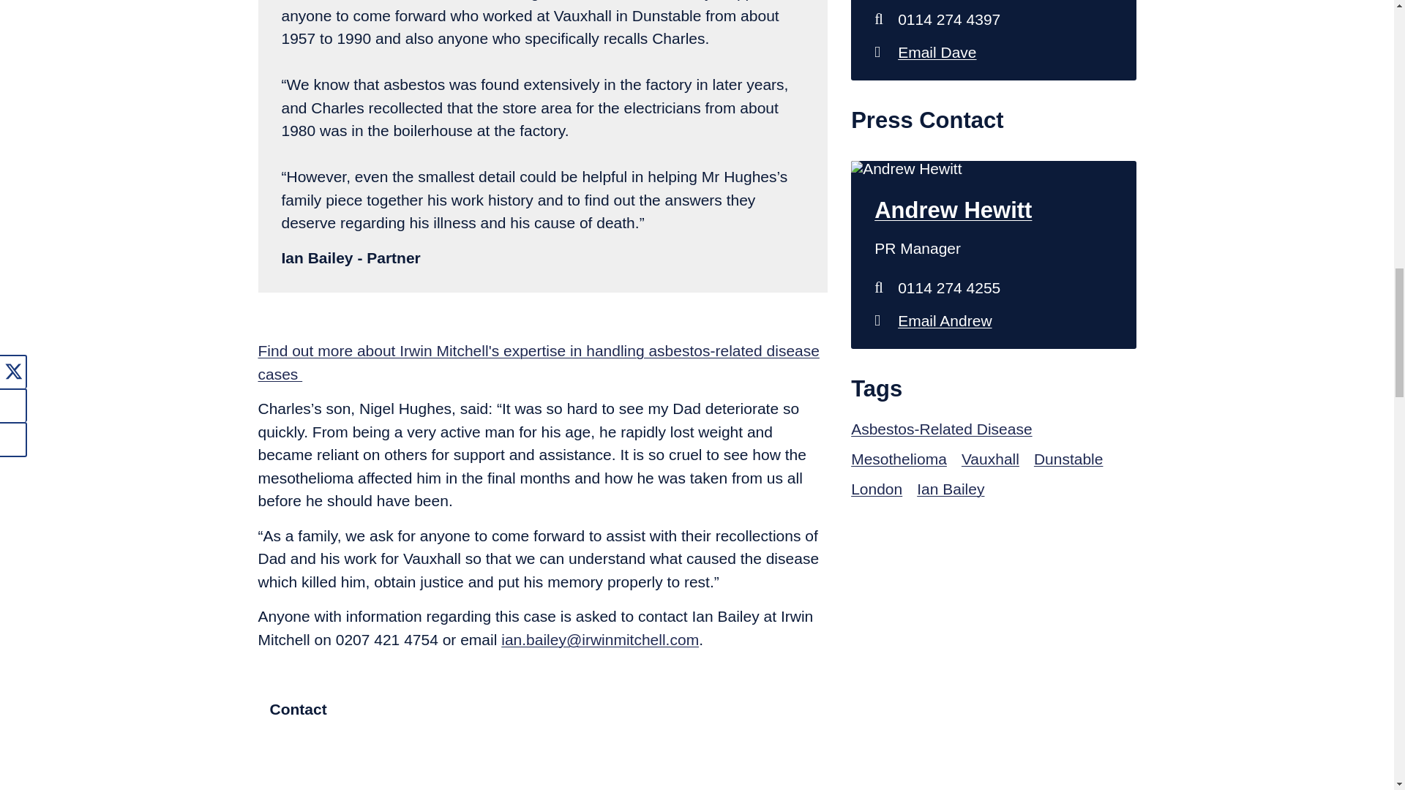 This screenshot has height=790, width=1405. What do you see at coordinates (993, 320) in the screenshot?
I see `Andrew Hewitt` at bounding box center [993, 320].